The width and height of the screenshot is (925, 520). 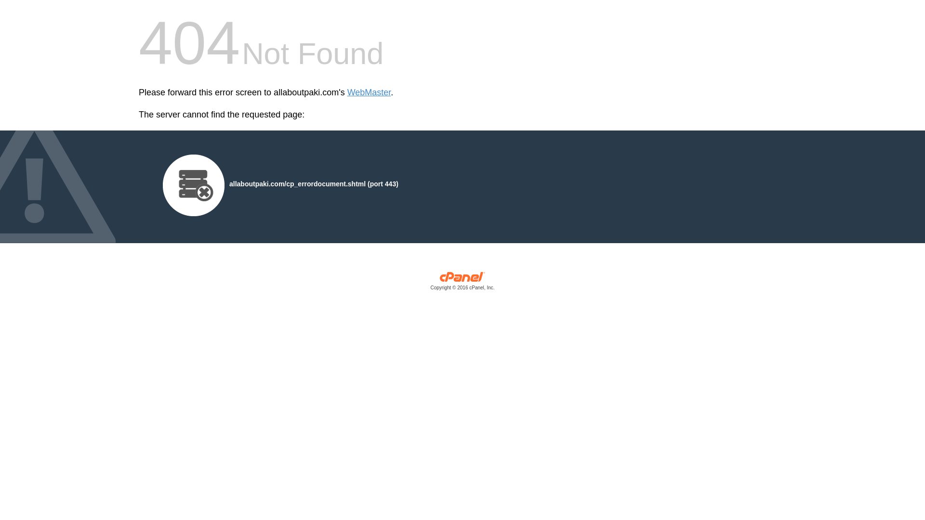 What do you see at coordinates (462, 283) in the screenshot?
I see `cPanel, Inc.` at bounding box center [462, 283].